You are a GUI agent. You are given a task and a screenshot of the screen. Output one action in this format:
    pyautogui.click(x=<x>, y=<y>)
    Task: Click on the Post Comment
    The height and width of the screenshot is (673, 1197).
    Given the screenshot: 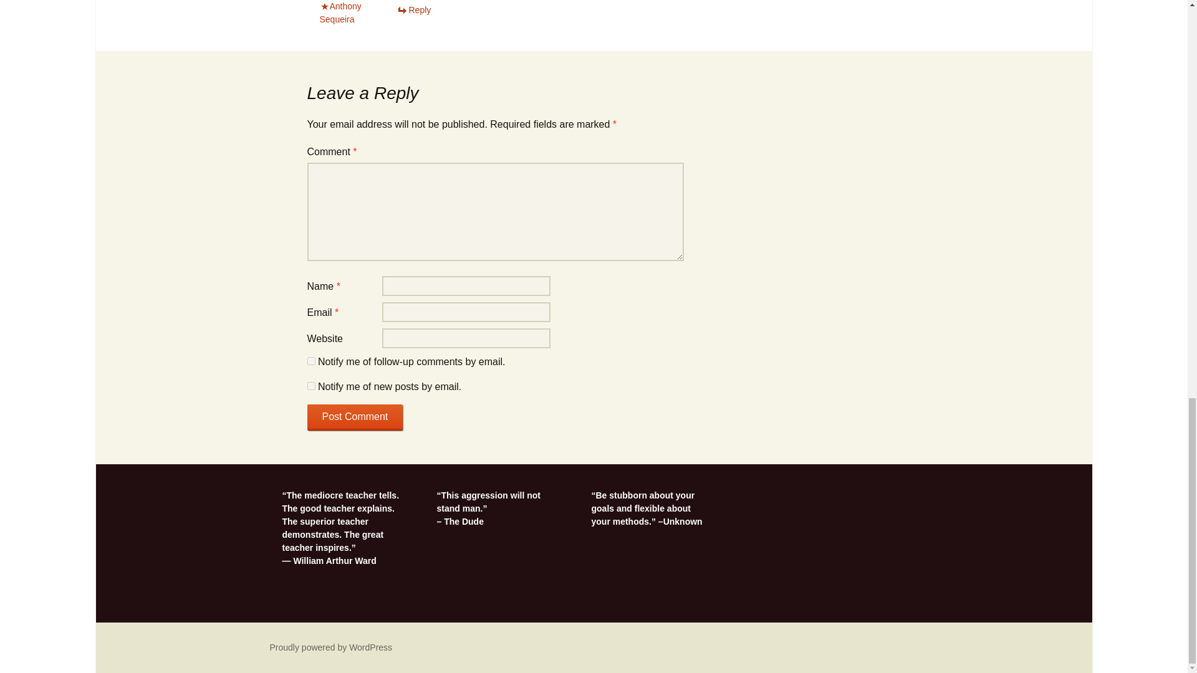 What is the action you would take?
    pyautogui.click(x=354, y=418)
    